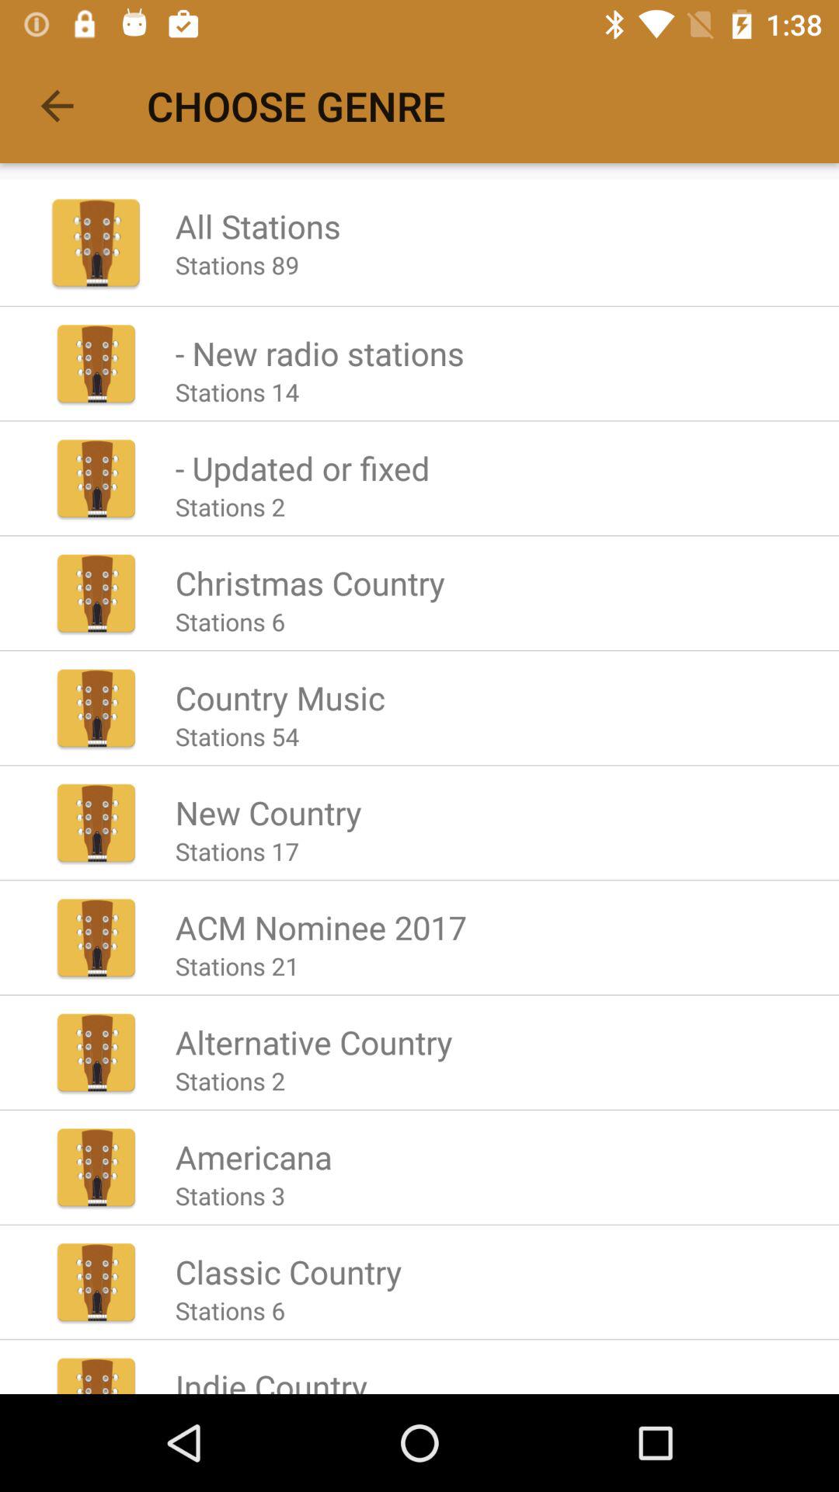 Image resolution: width=839 pixels, height=1492 pixels. I want to click on turn on icon next to the choose genre, so click(57, 106).